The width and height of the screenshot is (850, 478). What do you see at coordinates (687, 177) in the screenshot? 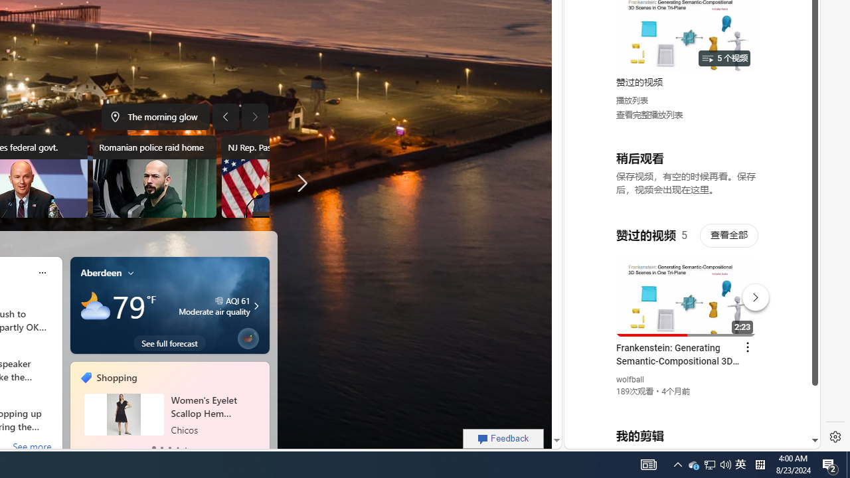
I see `YouTube - YouTube` at bounding box center [687, 177].